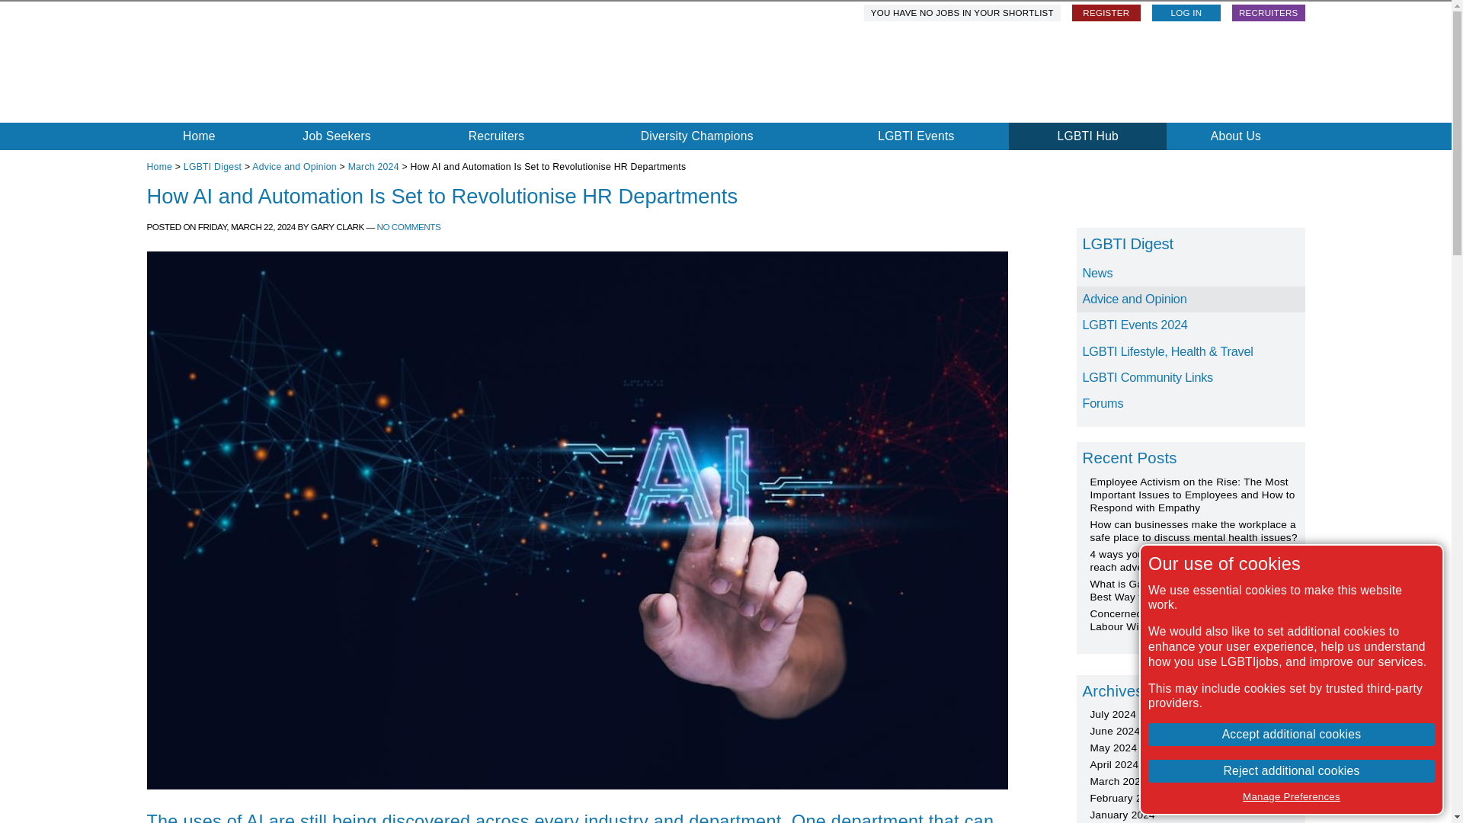 This screenshot has width=1463, height=823. Describe the element at coordinates (1186, 13) in the screenshot. I see `LOG IN` at that location.